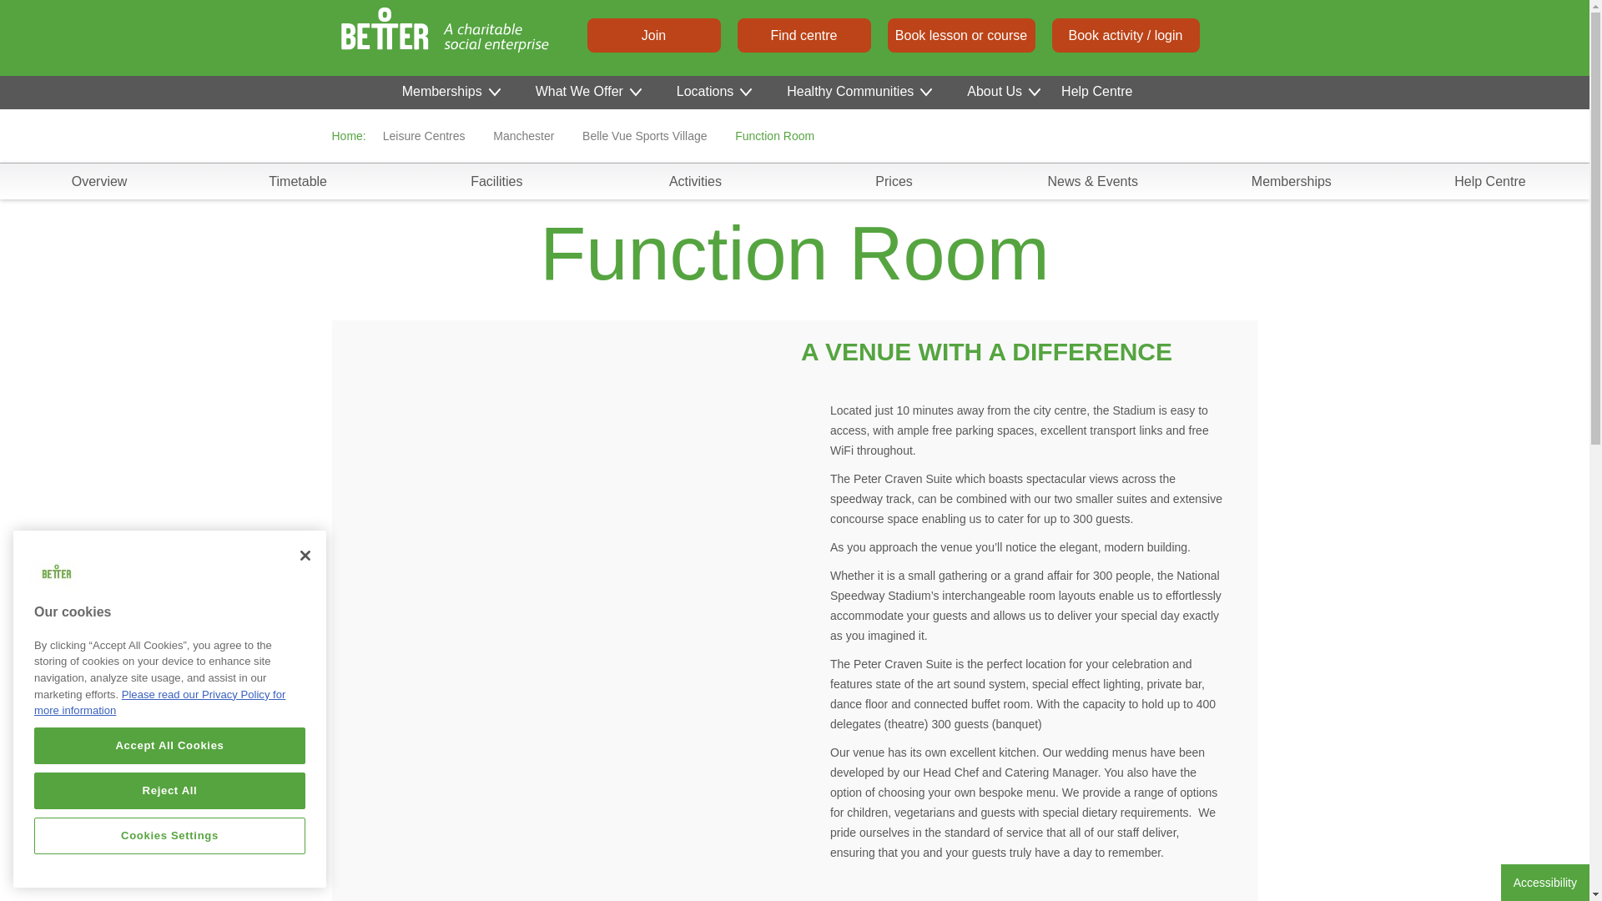  What do you see at coordinates (1233, 33) in the screenshot?
I see `Open search` at bounding box center [1233, 33].